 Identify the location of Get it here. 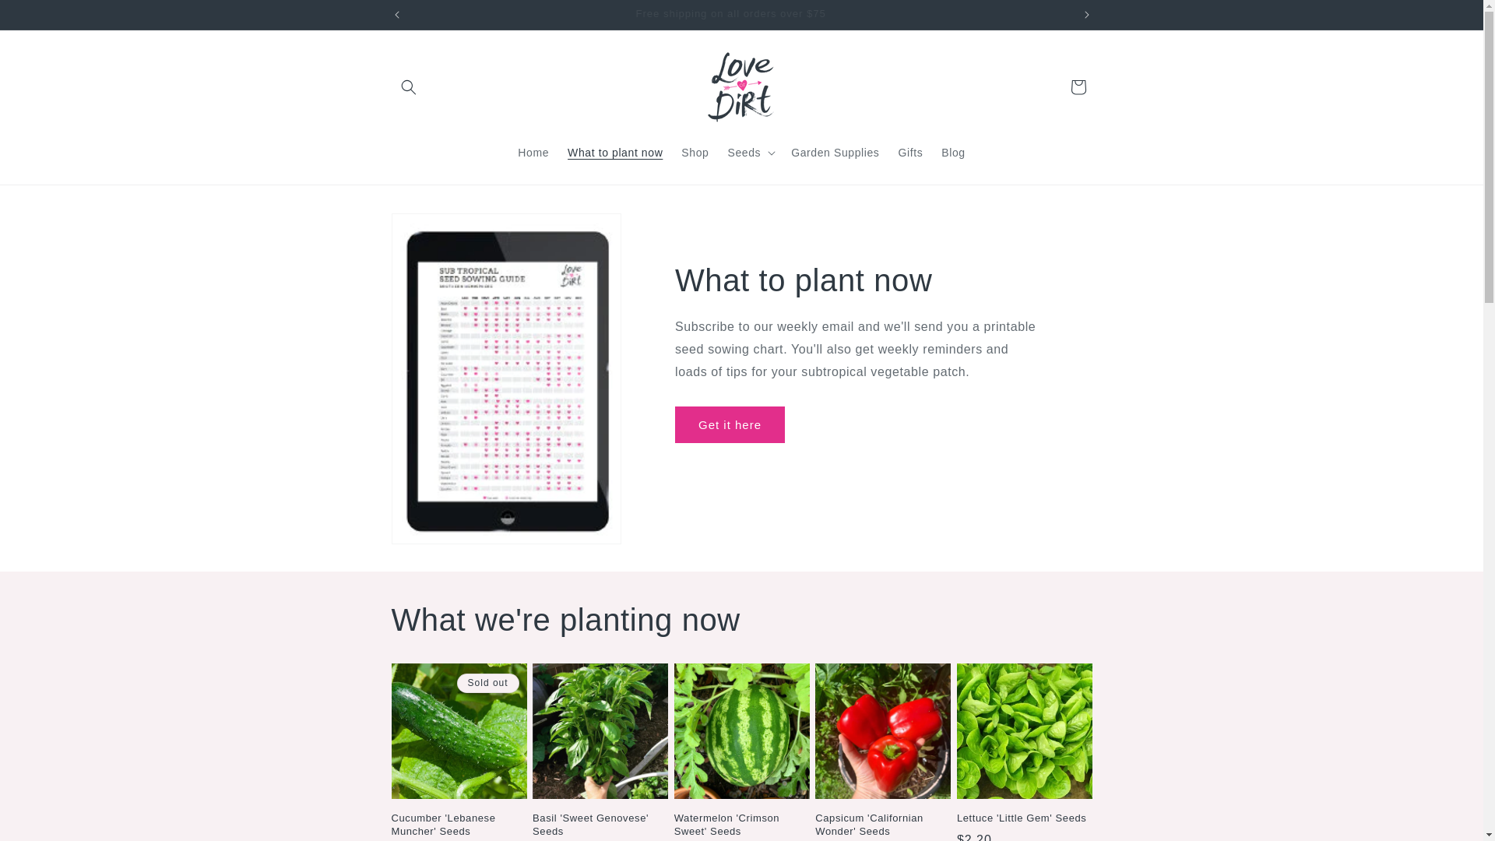
(730, 425).